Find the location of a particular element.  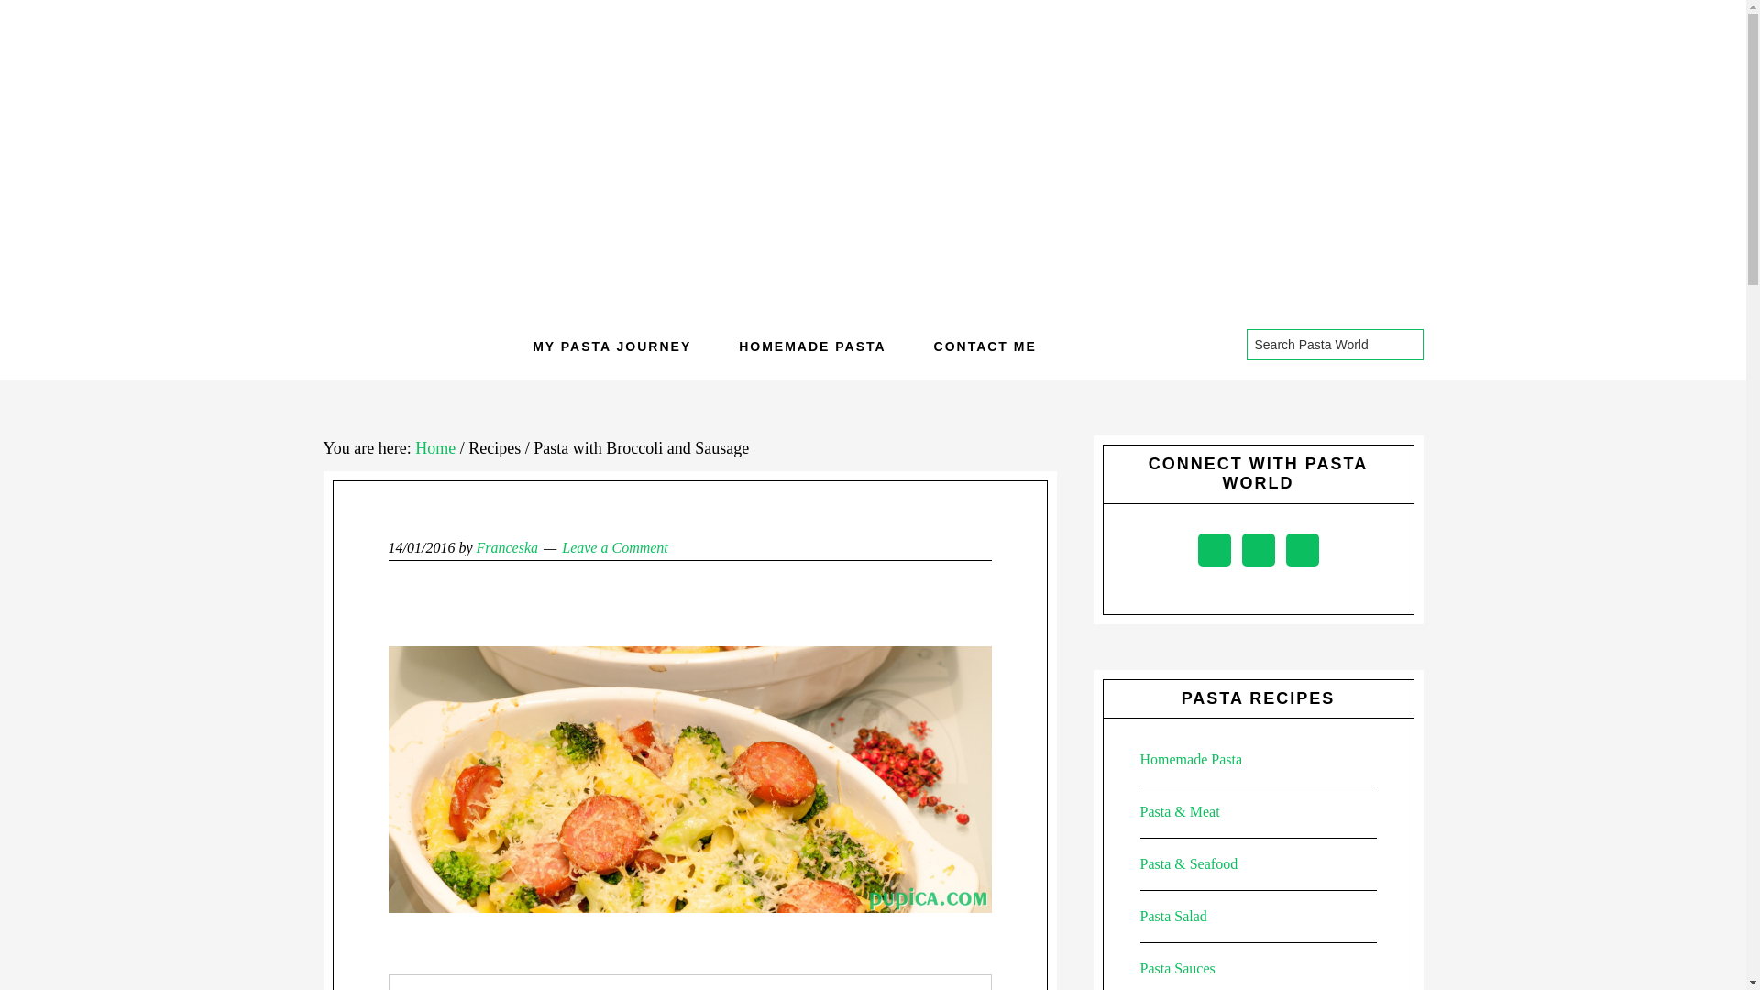

Pasta Sauces is located at coordinates (1178, 968).